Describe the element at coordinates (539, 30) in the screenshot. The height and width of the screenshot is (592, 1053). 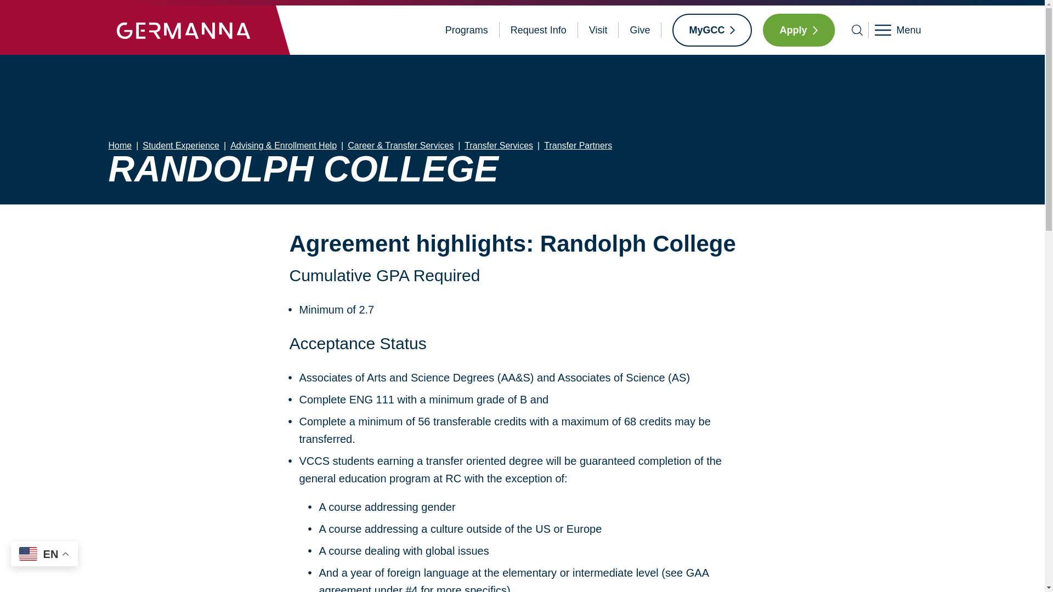
I see `Request Info` at that location.